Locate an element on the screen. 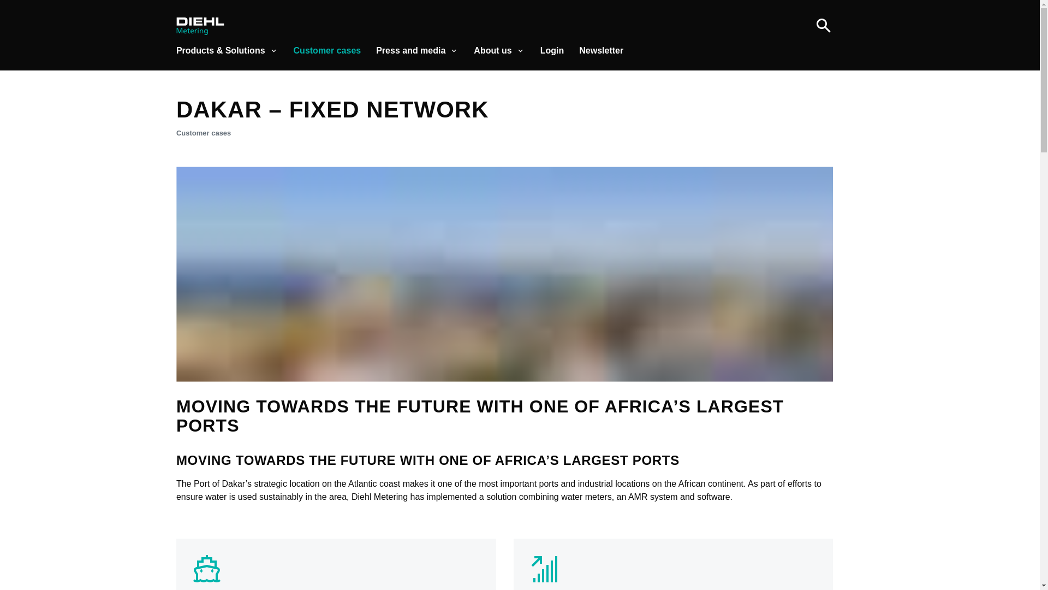 The width and height of the screenshot is (1048, 590). About us is located at coordinates (499, 50).